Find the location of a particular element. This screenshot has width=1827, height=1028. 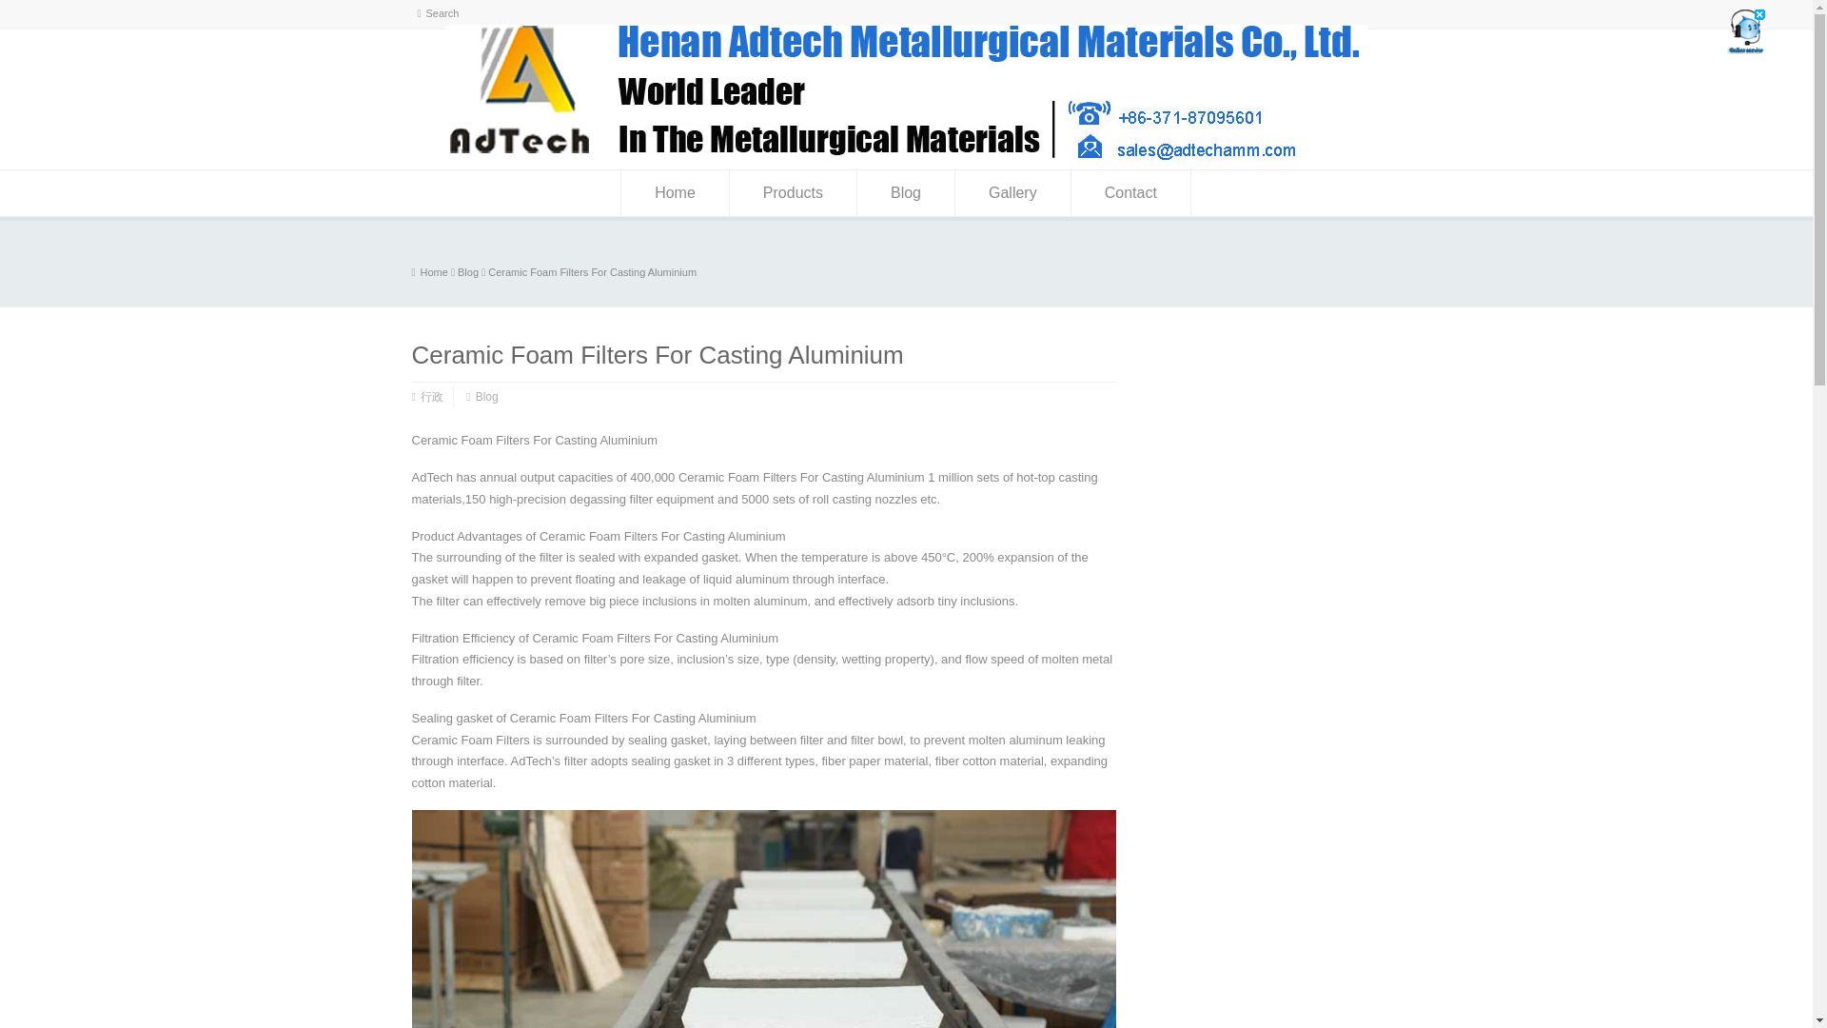

Home is located at coordinates (429, 271).